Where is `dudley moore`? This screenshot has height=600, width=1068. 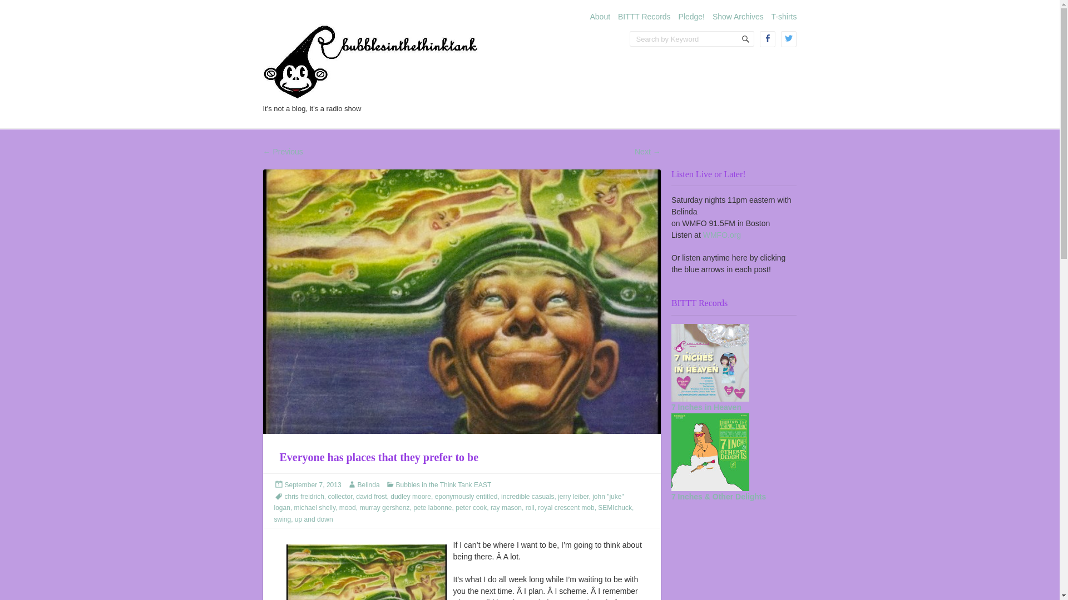 dudley moore is located at coordinates (411, 496).